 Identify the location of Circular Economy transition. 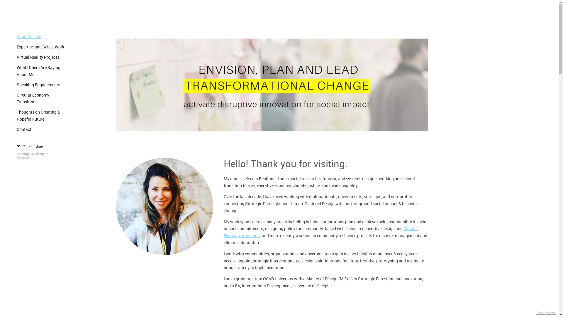
(321, 232).